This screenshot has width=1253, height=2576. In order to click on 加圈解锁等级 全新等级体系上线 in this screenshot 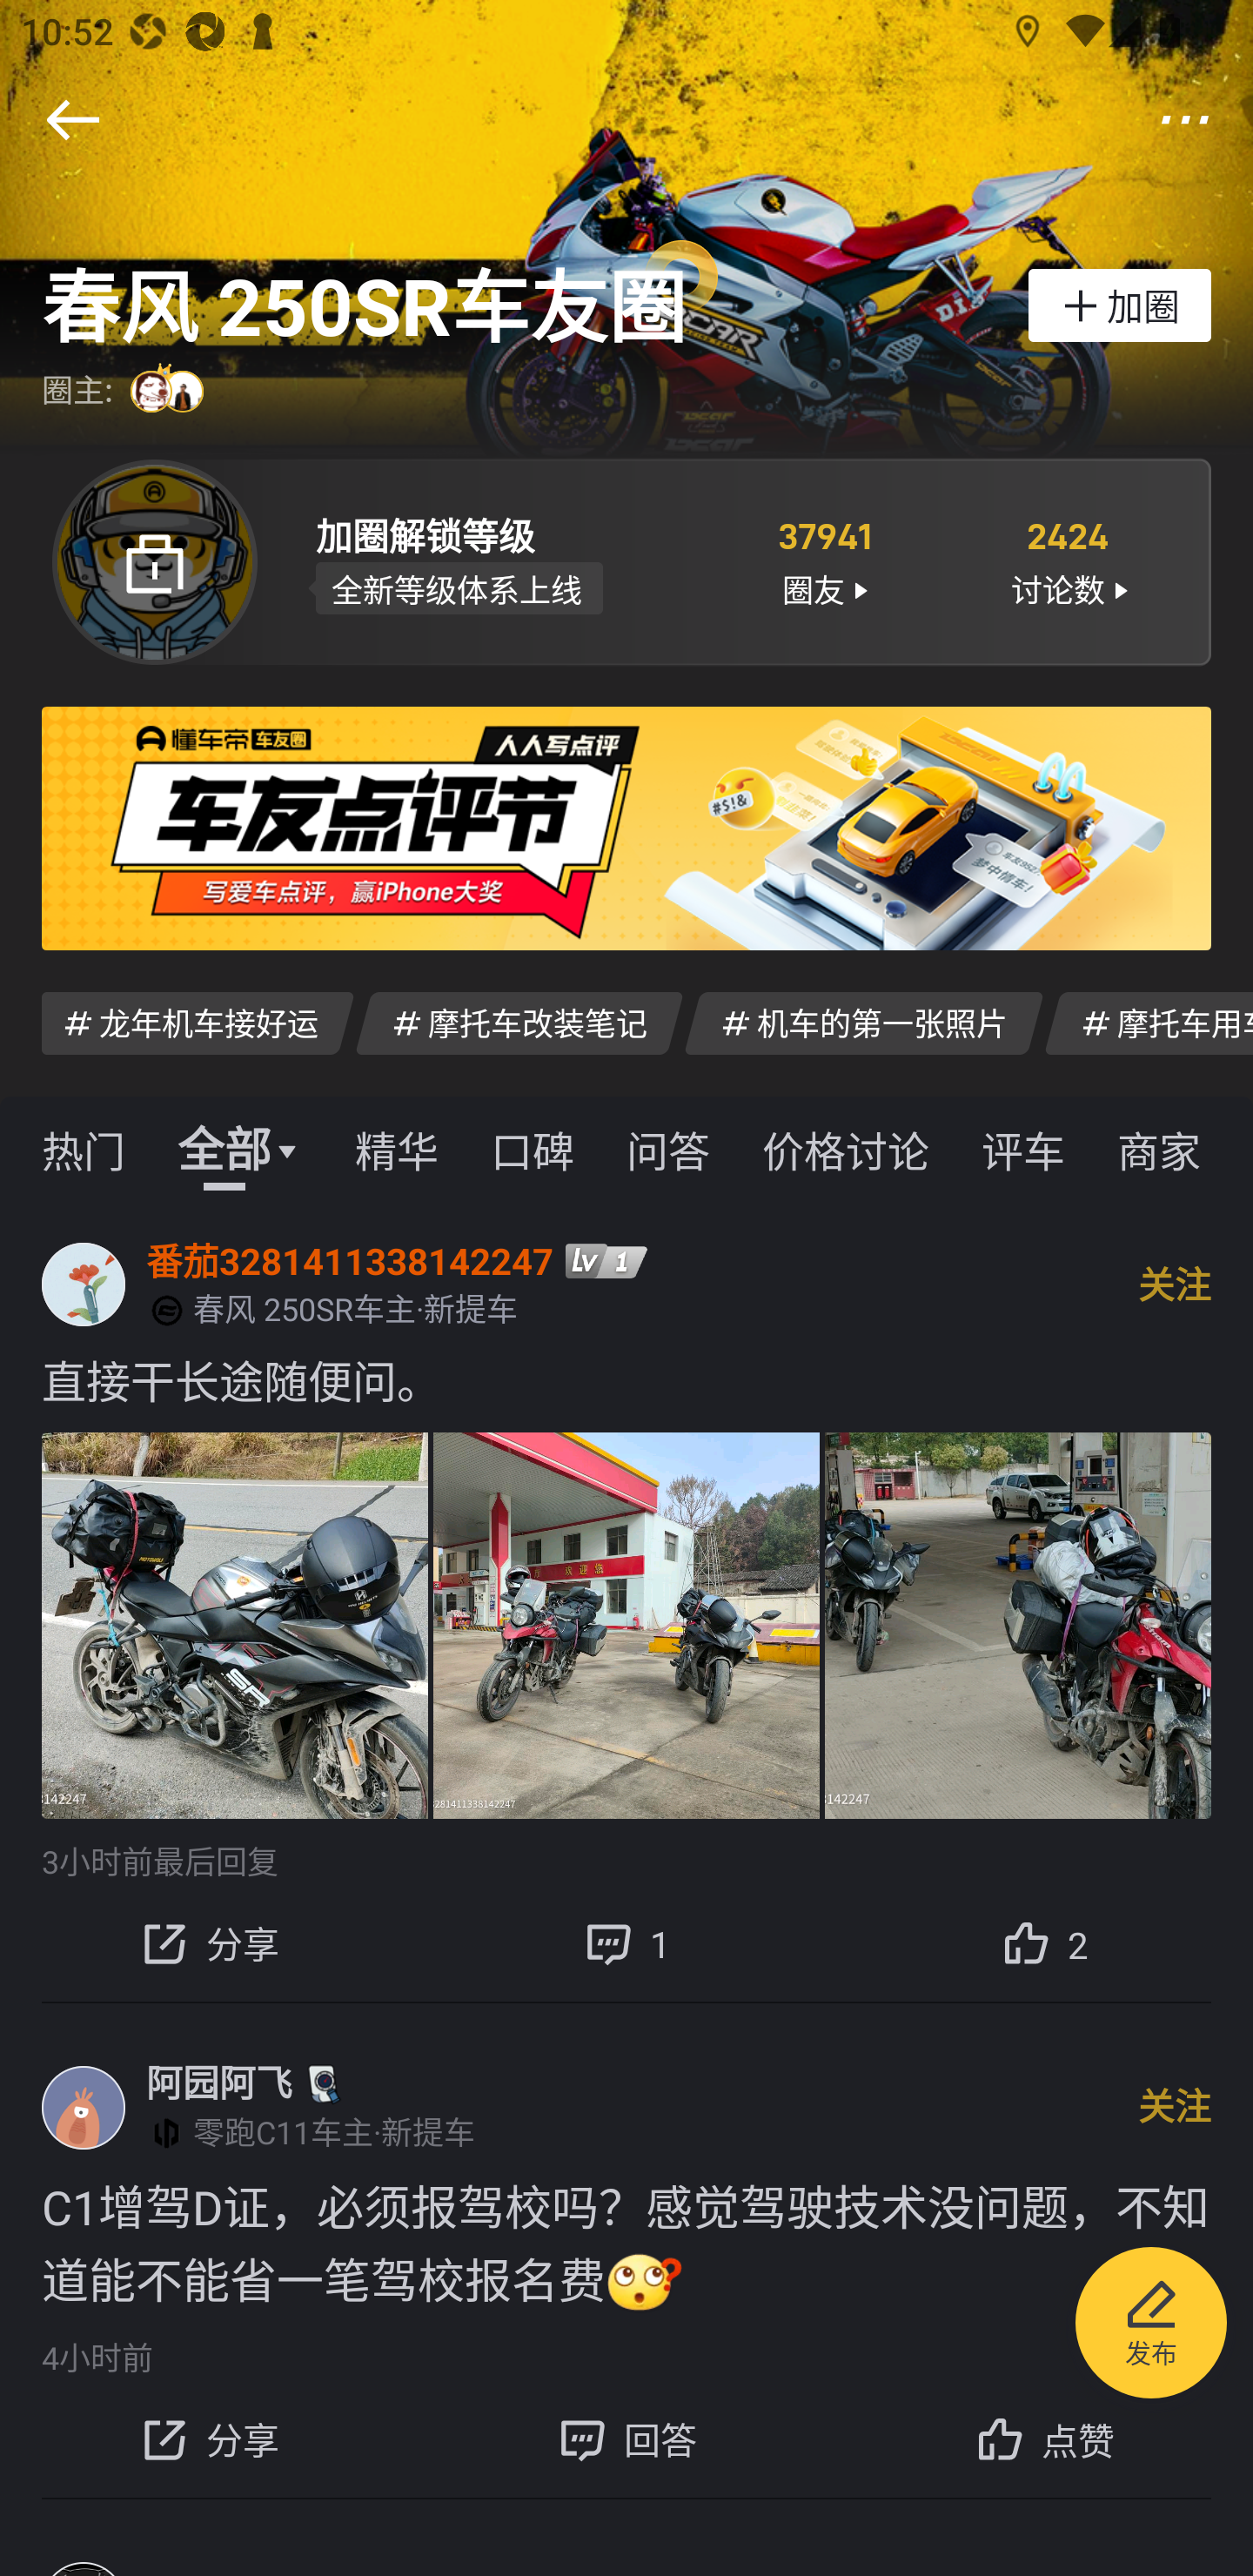, I will do `click(505, 560)`.